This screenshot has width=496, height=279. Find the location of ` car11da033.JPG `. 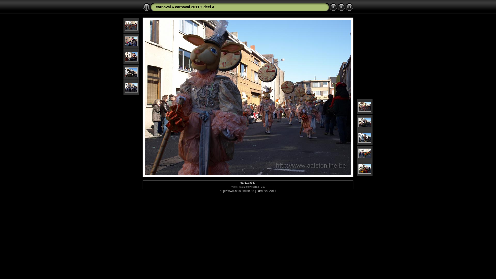

 car11da033.JPG  is located at coordinates (131, 72).